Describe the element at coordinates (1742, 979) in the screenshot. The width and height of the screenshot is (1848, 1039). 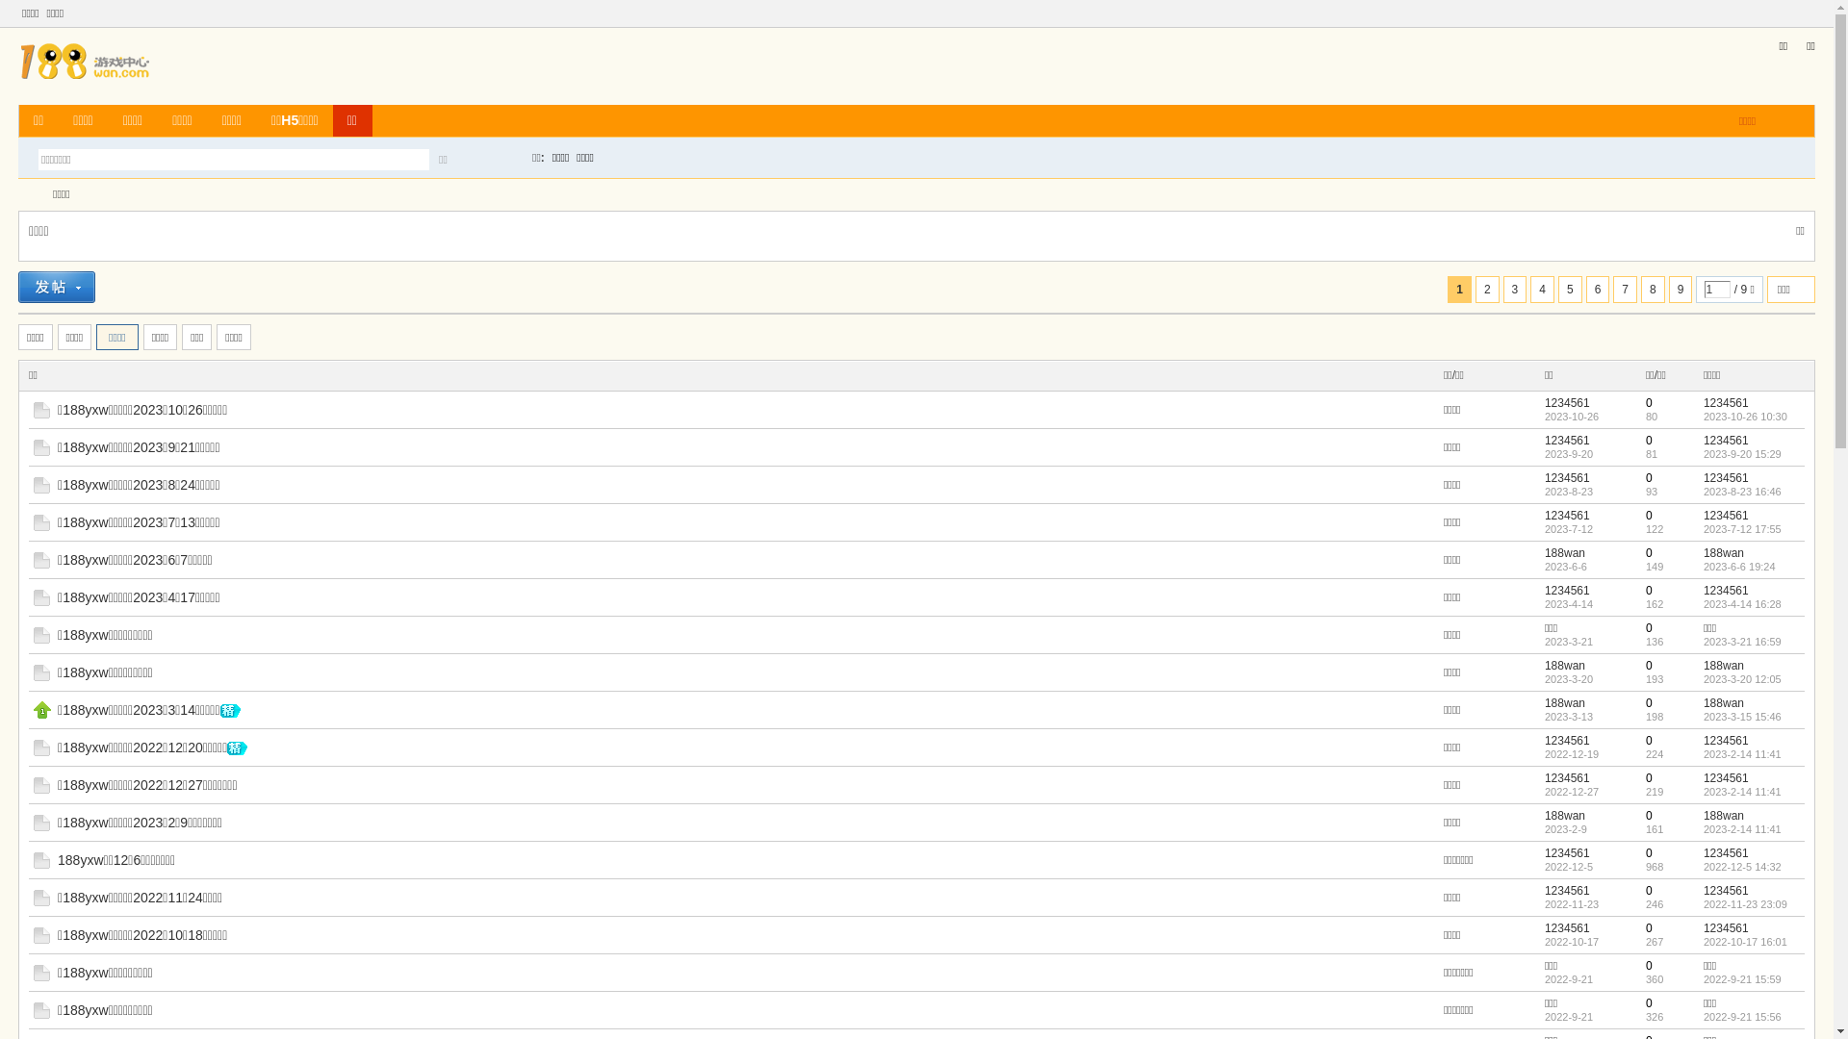
I see `2022-9-21 15:59` at that location.